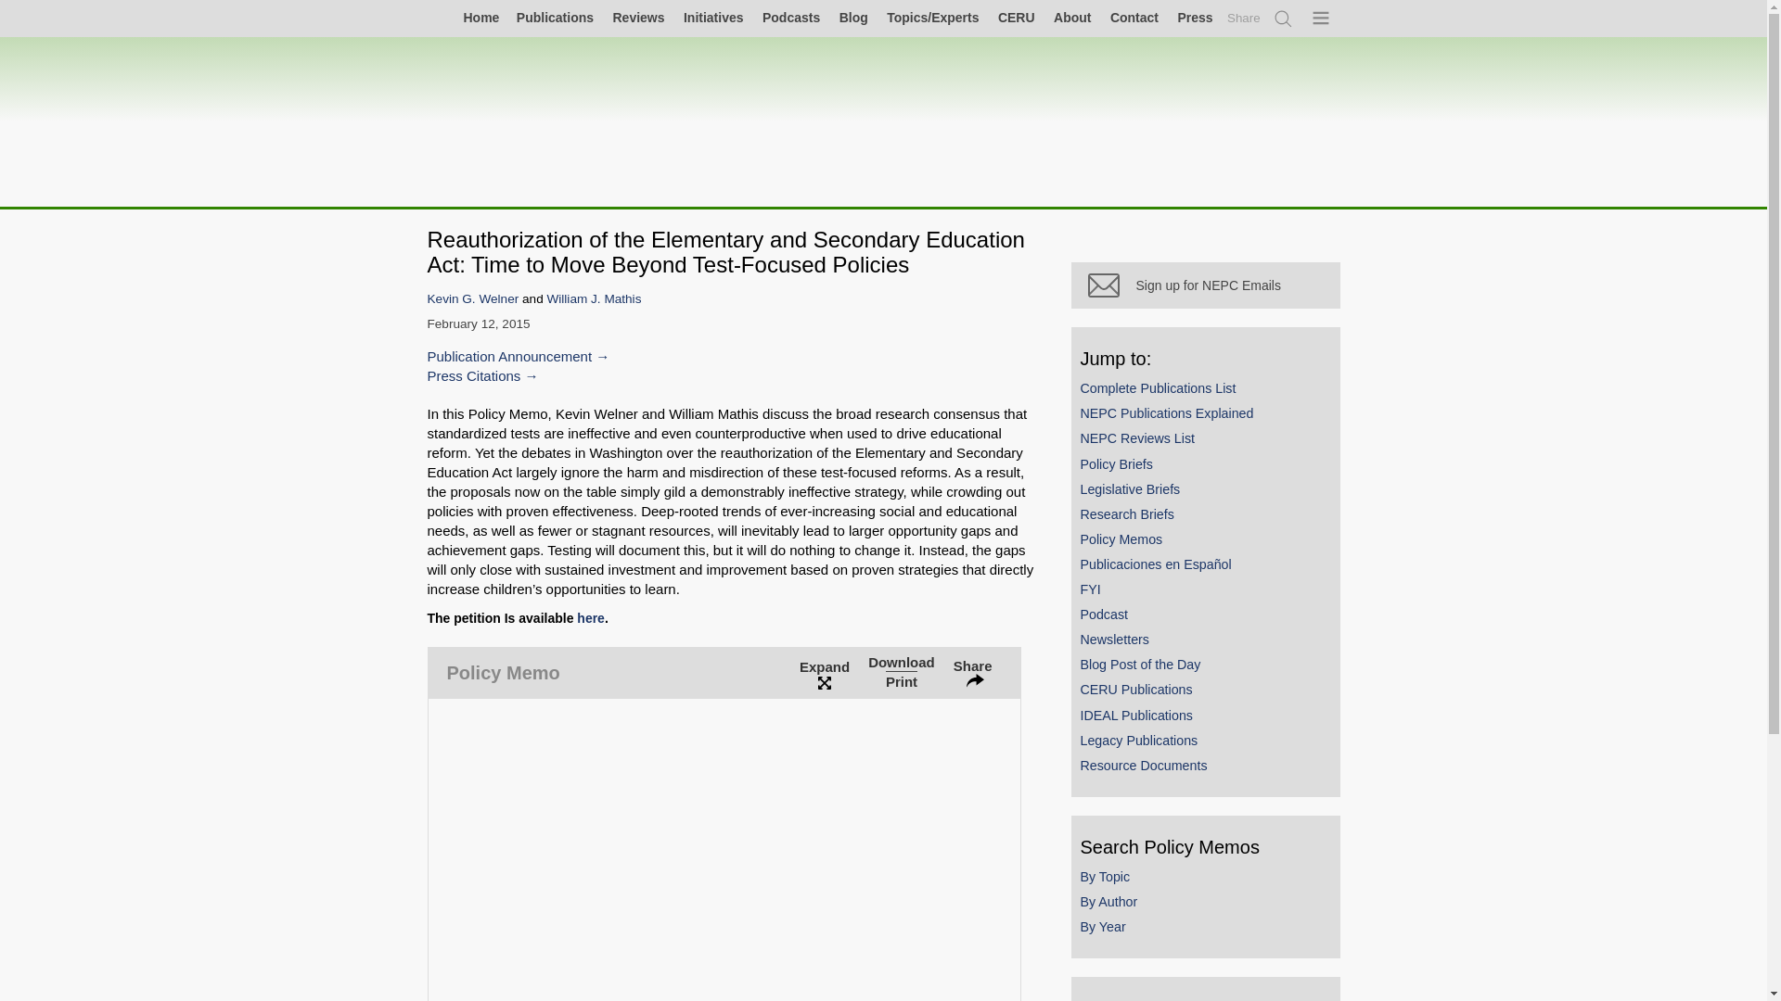 The height and width of the screenshot is (1001, 1781). Describe the element at coordinates (1284, 19) in the screenshot. I see `Search` at that location.